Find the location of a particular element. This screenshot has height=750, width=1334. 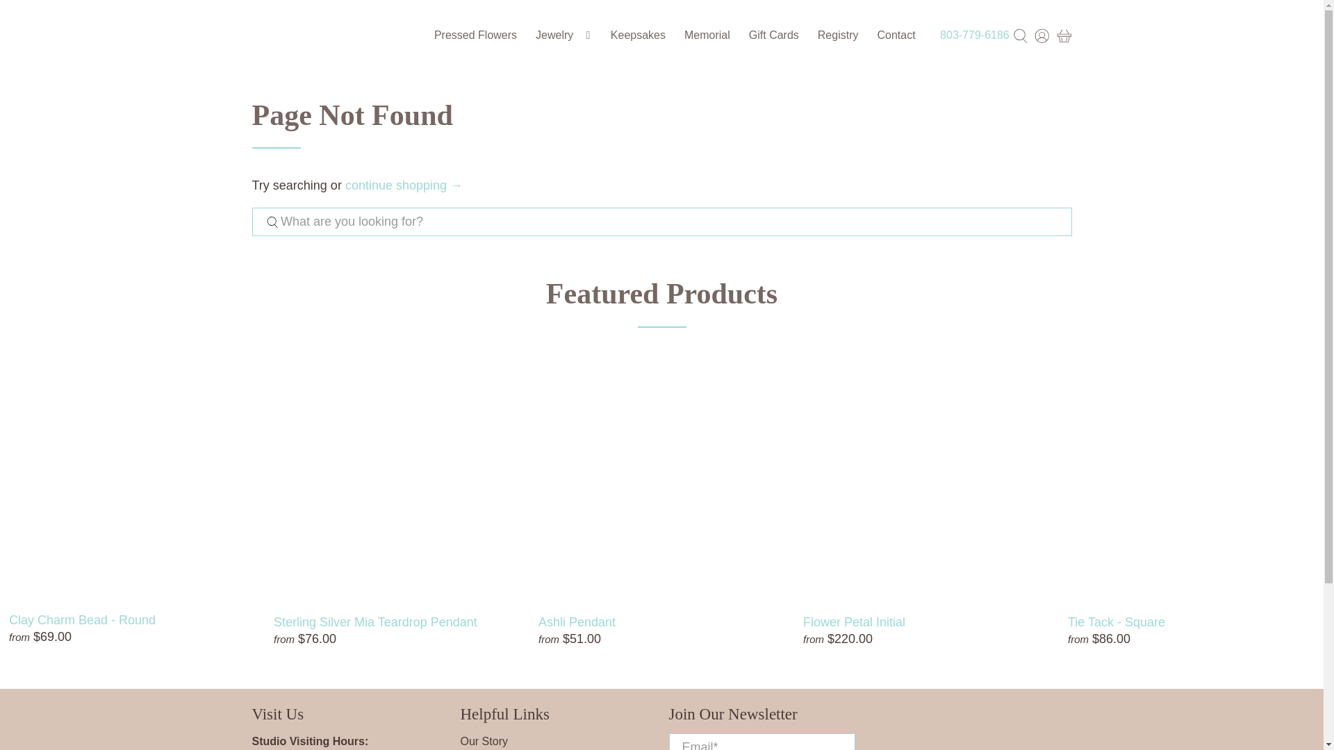

Clay Charm Bead - Round is located at coordinates (132, 619).